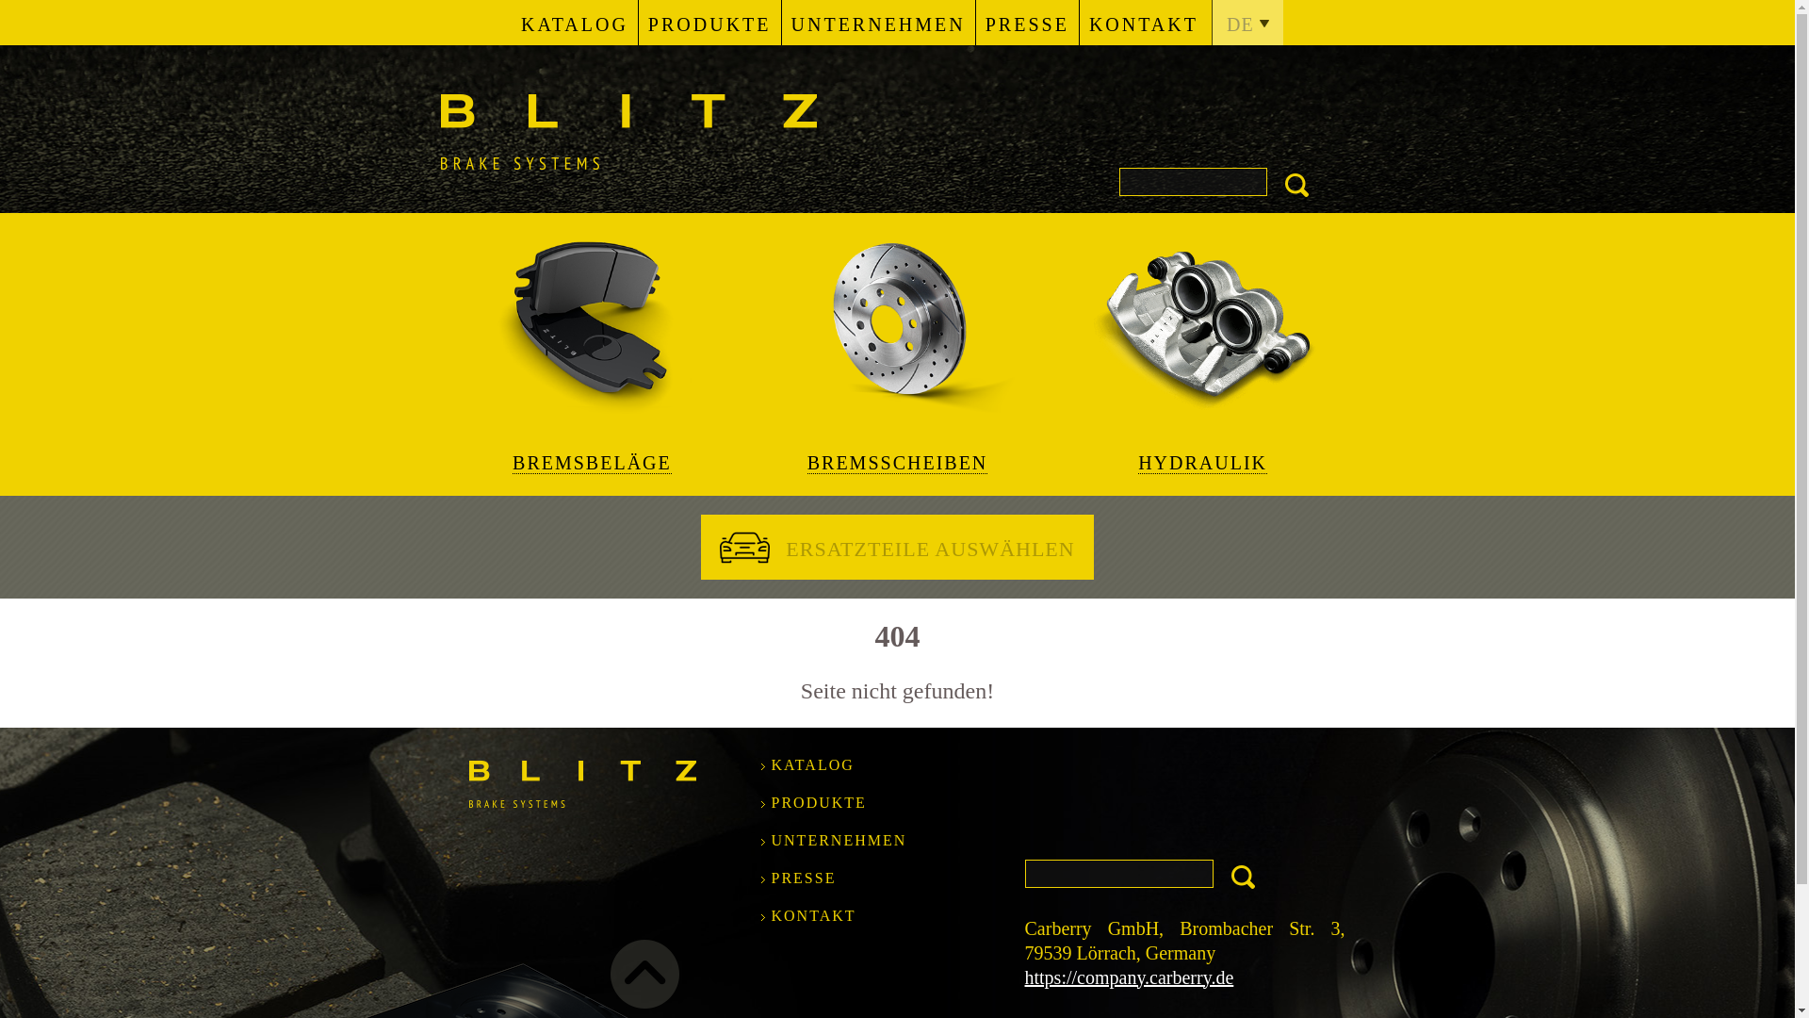 Image resolution: width=1809 pixels, height=1018 pixels. Describe the element at coordinates (1144, 23) in the screenshot. I see `KONTAKT` at that location.